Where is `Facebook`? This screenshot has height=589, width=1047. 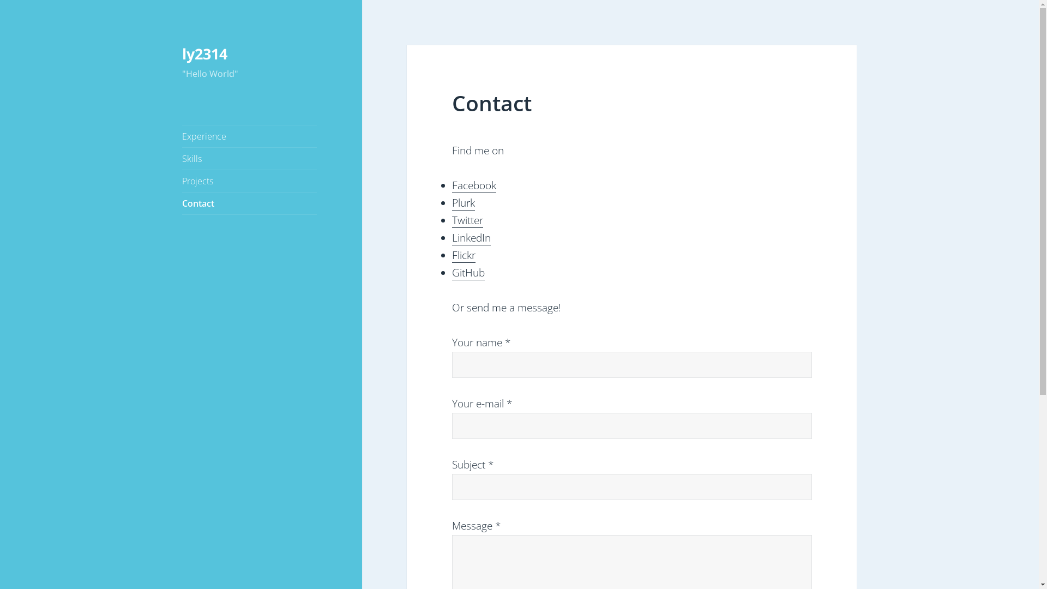
Facebook is located at coordinates (474, 185).